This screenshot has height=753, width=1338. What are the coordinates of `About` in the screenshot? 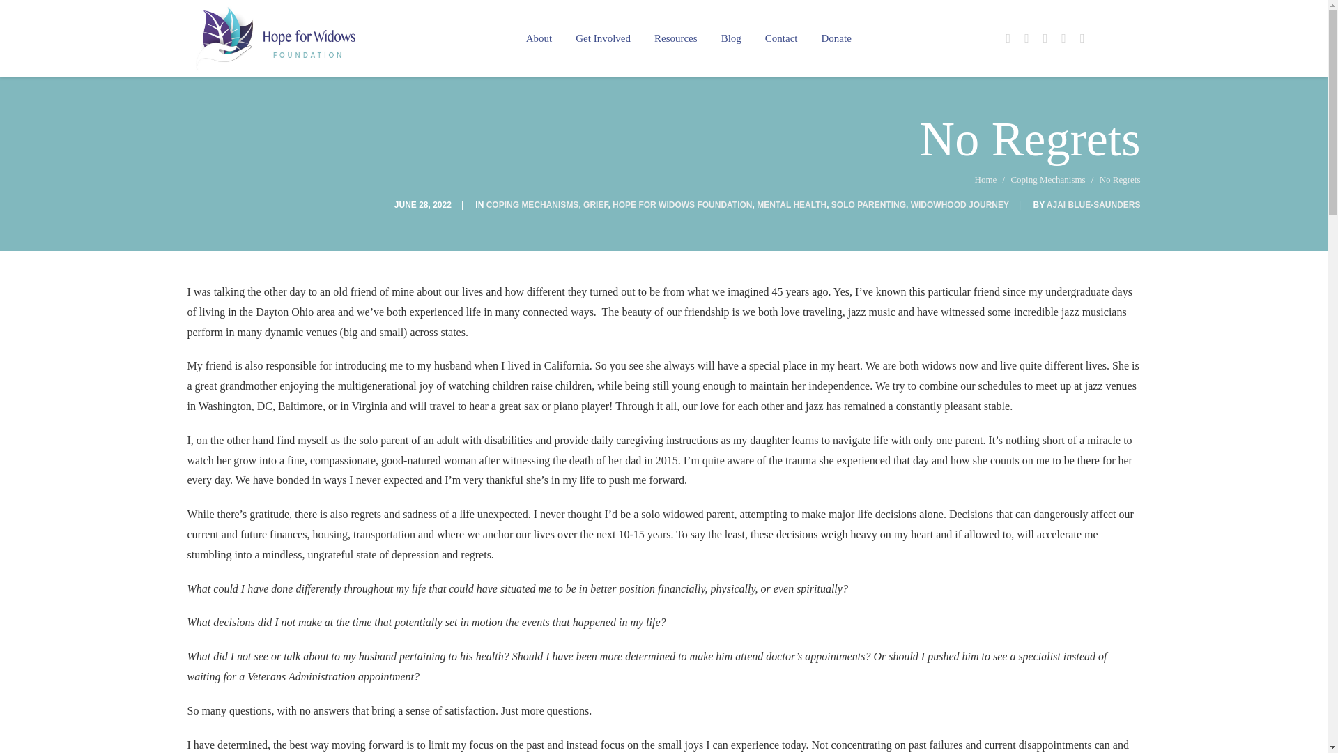 It's located at (544, 38).